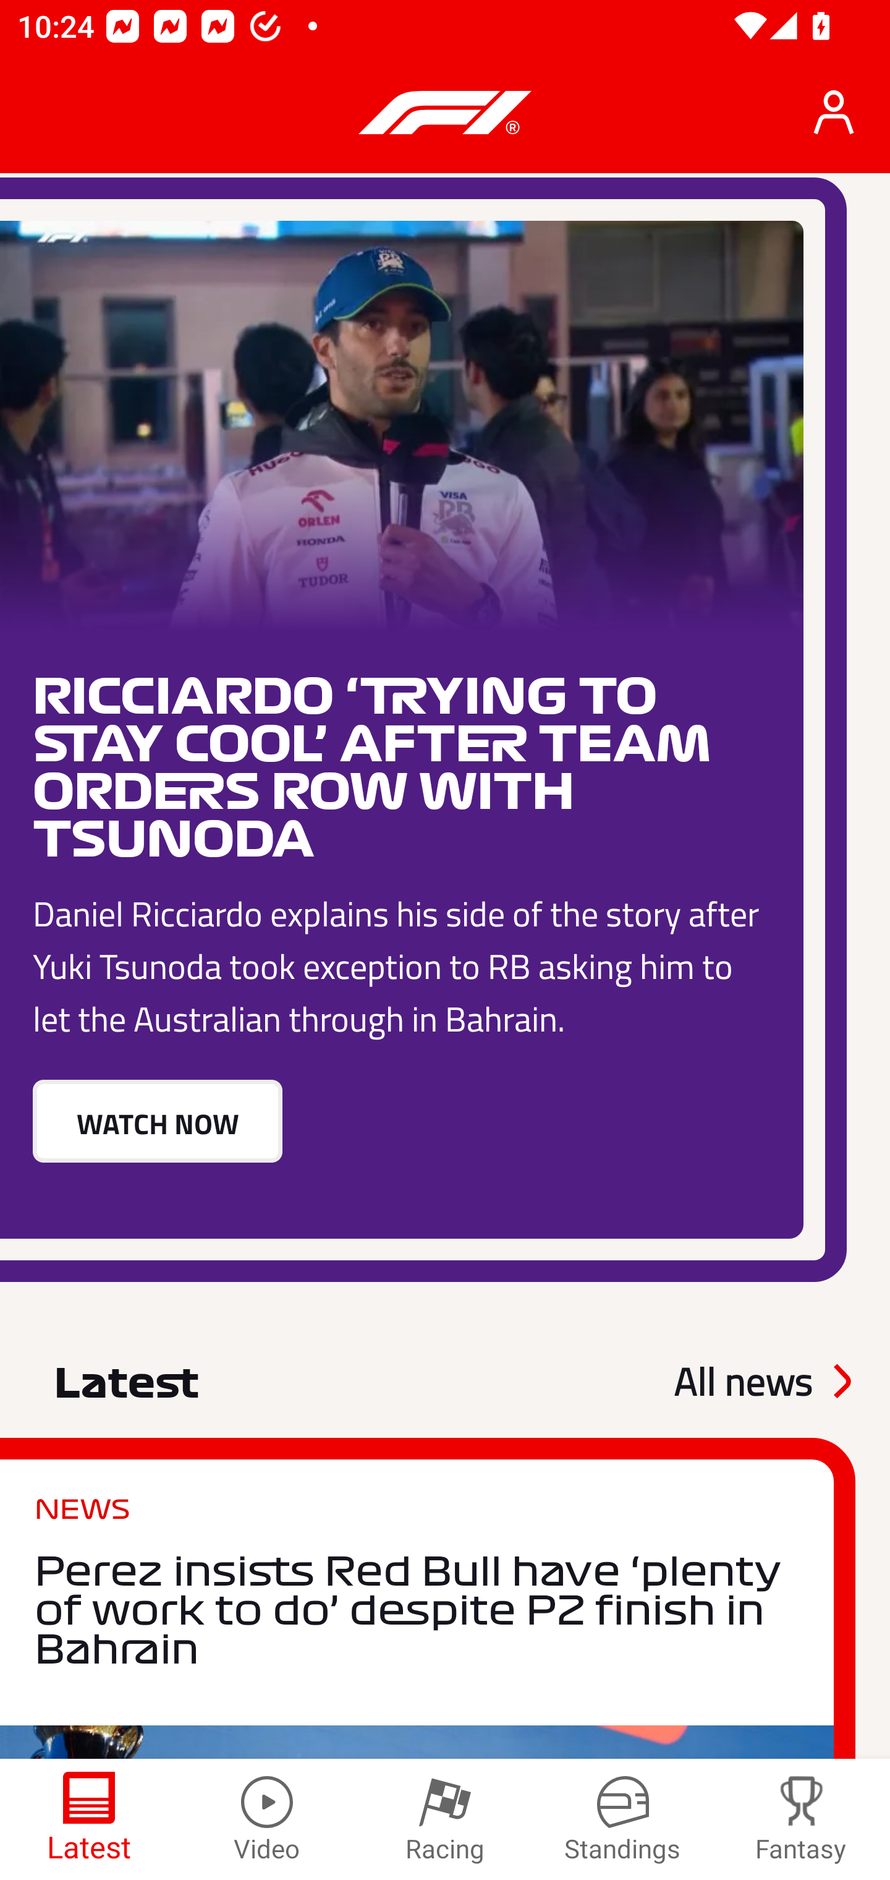 Image resolution: width=890 pixels, height=1880 pixels. What do you see at coordinates (157, 1120) in the screenshot?
I see `WATCH NOW` at bounding box center [157, 1120].